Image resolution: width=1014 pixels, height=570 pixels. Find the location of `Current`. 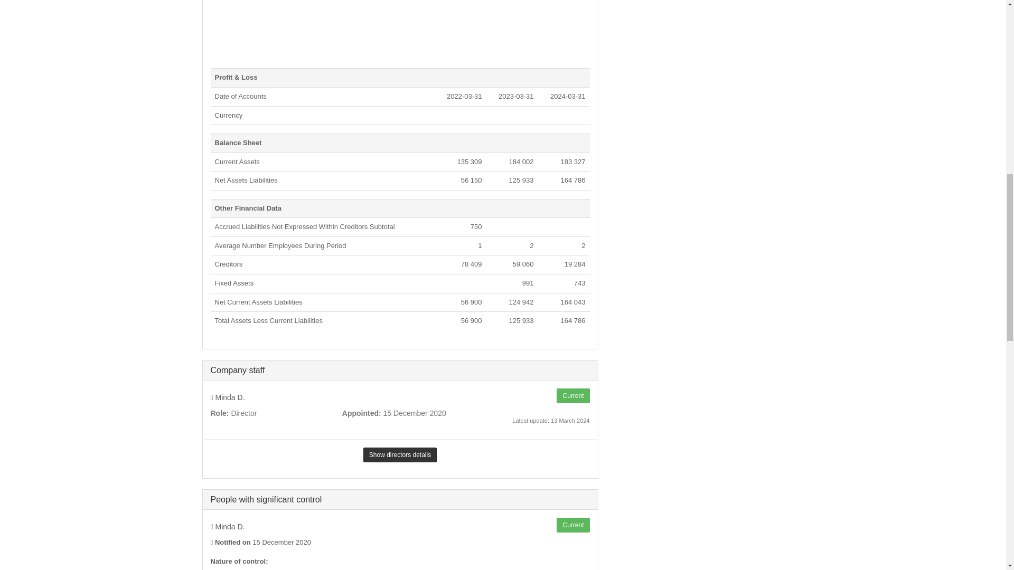

Current is located at coordinates (572, 525).